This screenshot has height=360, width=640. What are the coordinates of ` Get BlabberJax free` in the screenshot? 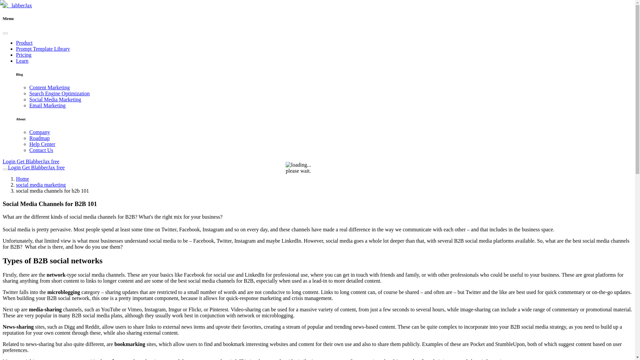 It's located at (37, 161).